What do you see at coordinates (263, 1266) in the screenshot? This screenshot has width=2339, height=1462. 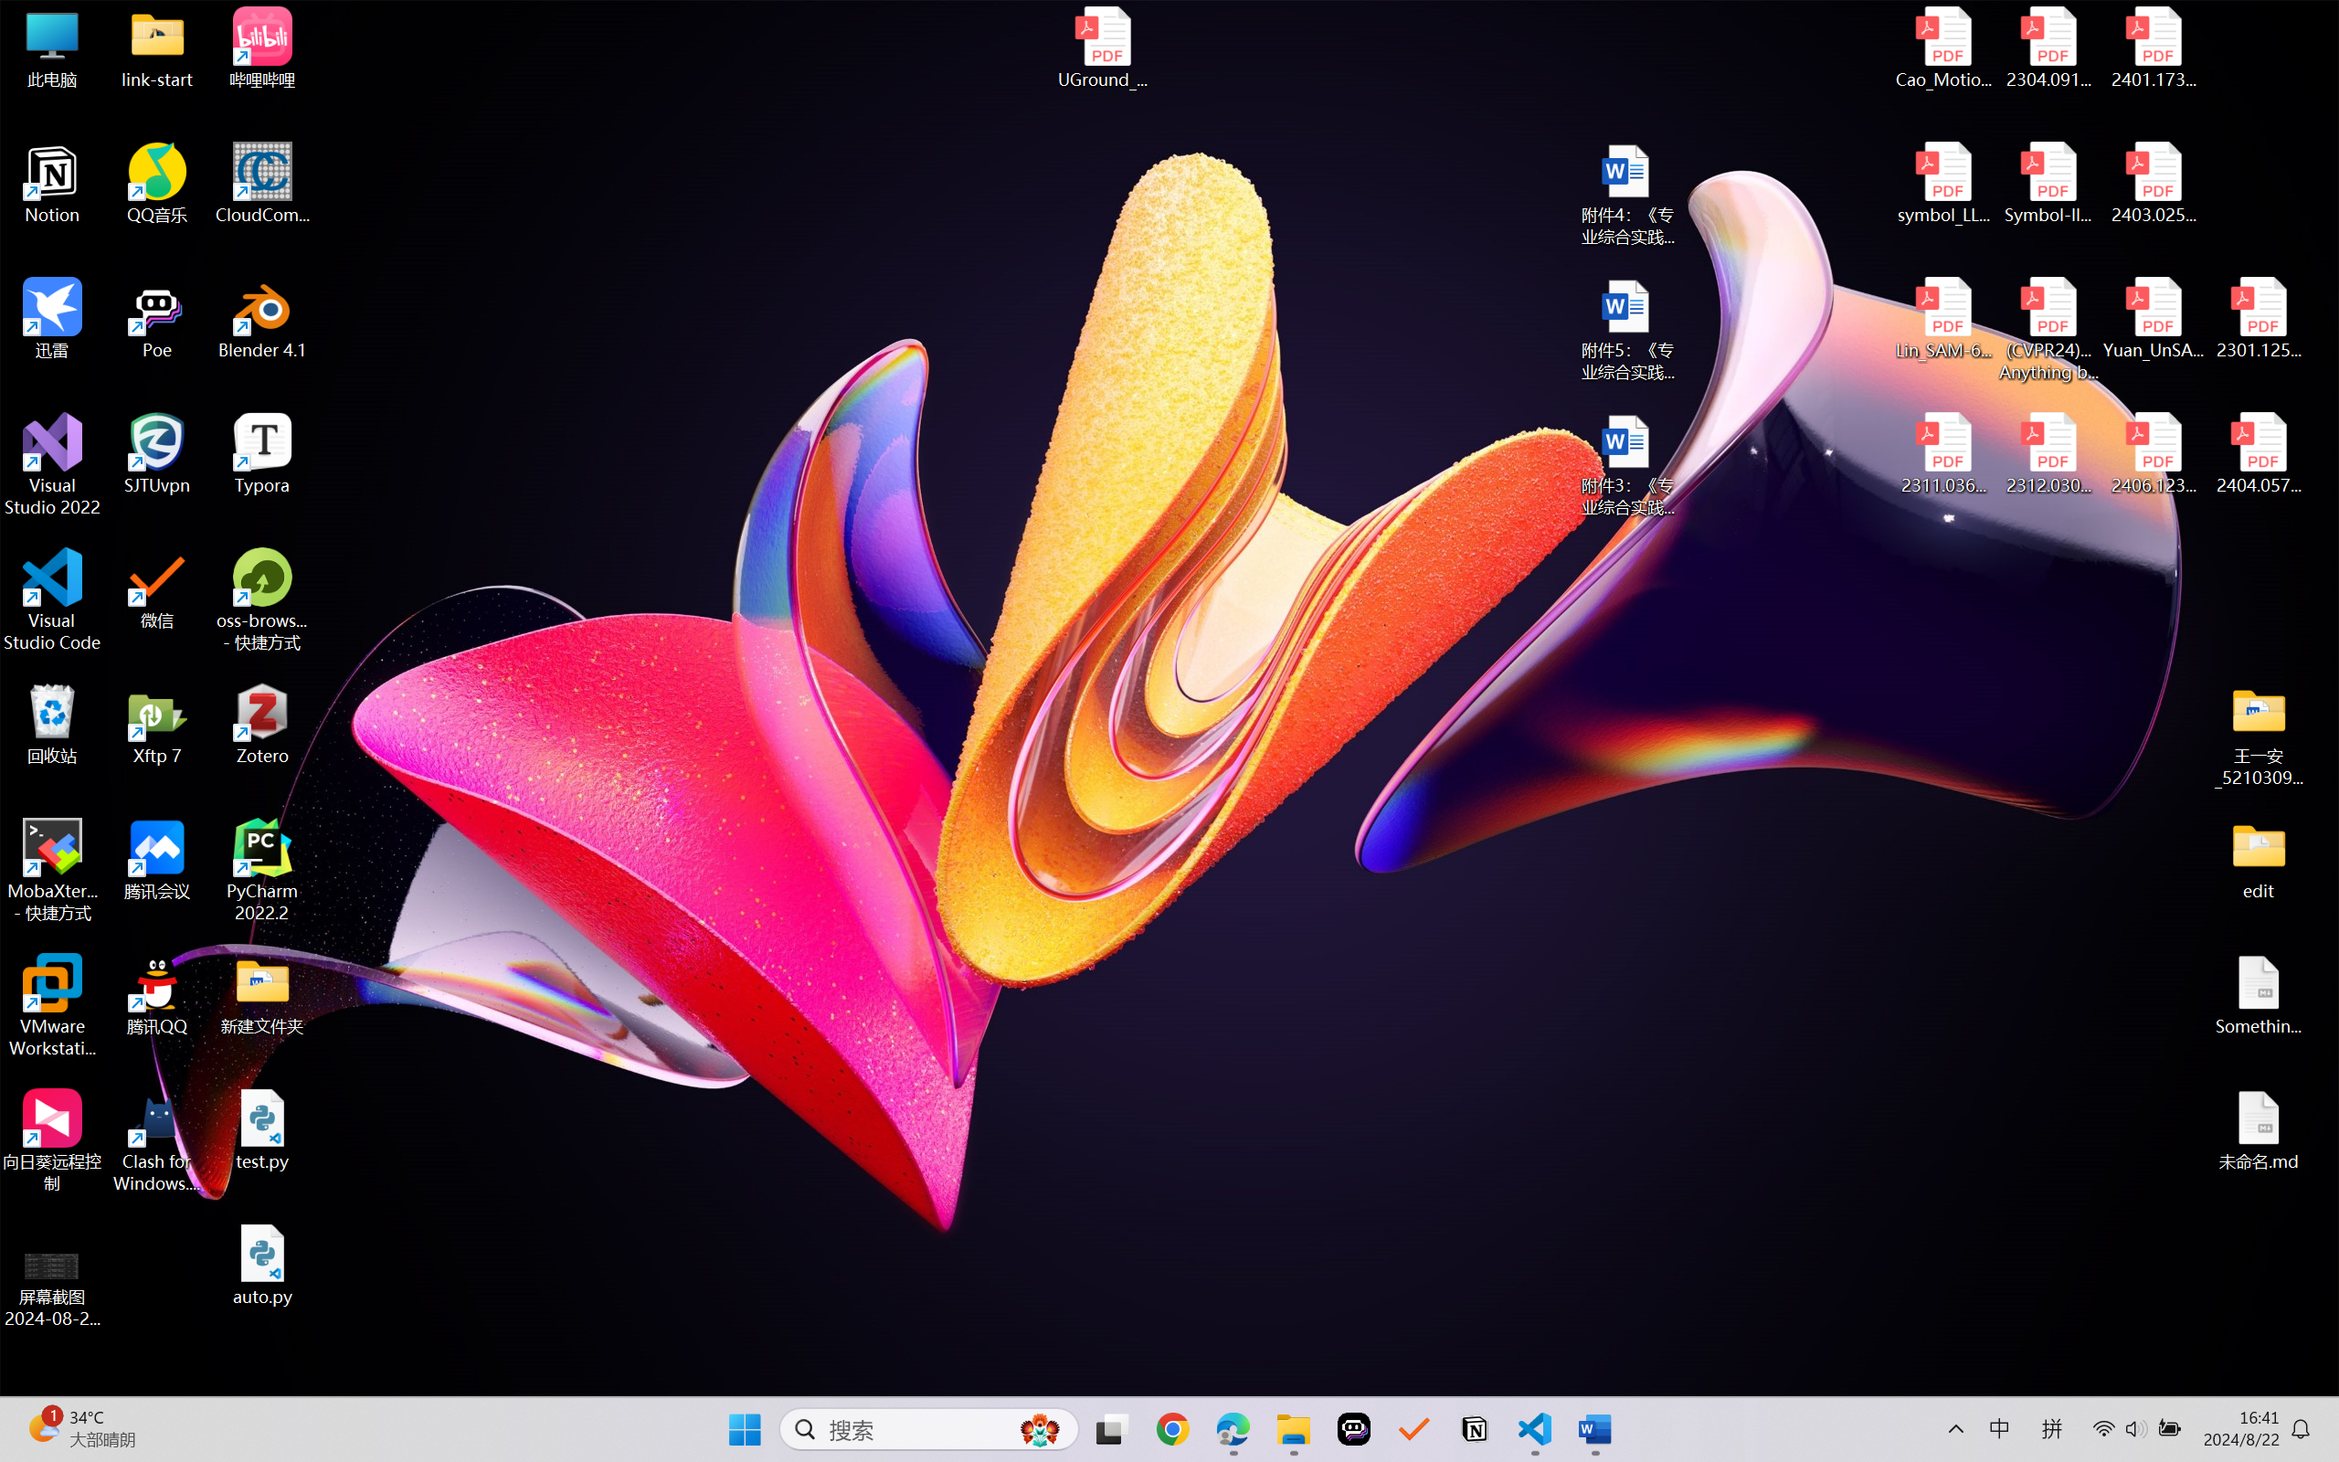 I see `auto.py` at bounding box center [263, 1266].